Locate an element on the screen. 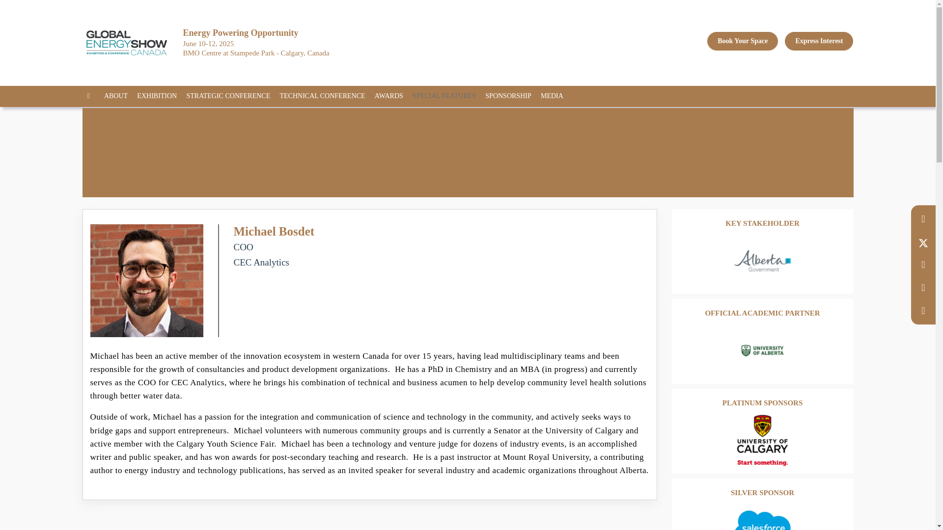  STRATEGIC CONFERENCE is located at coordinates (231, 96).